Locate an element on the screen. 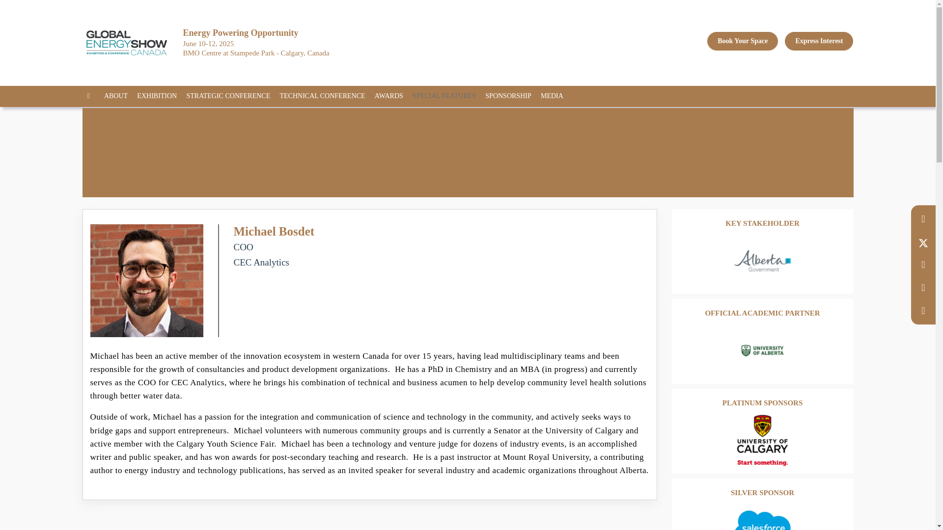  STRATEGIC CONFERENCE is located at coordinates (231, 96).